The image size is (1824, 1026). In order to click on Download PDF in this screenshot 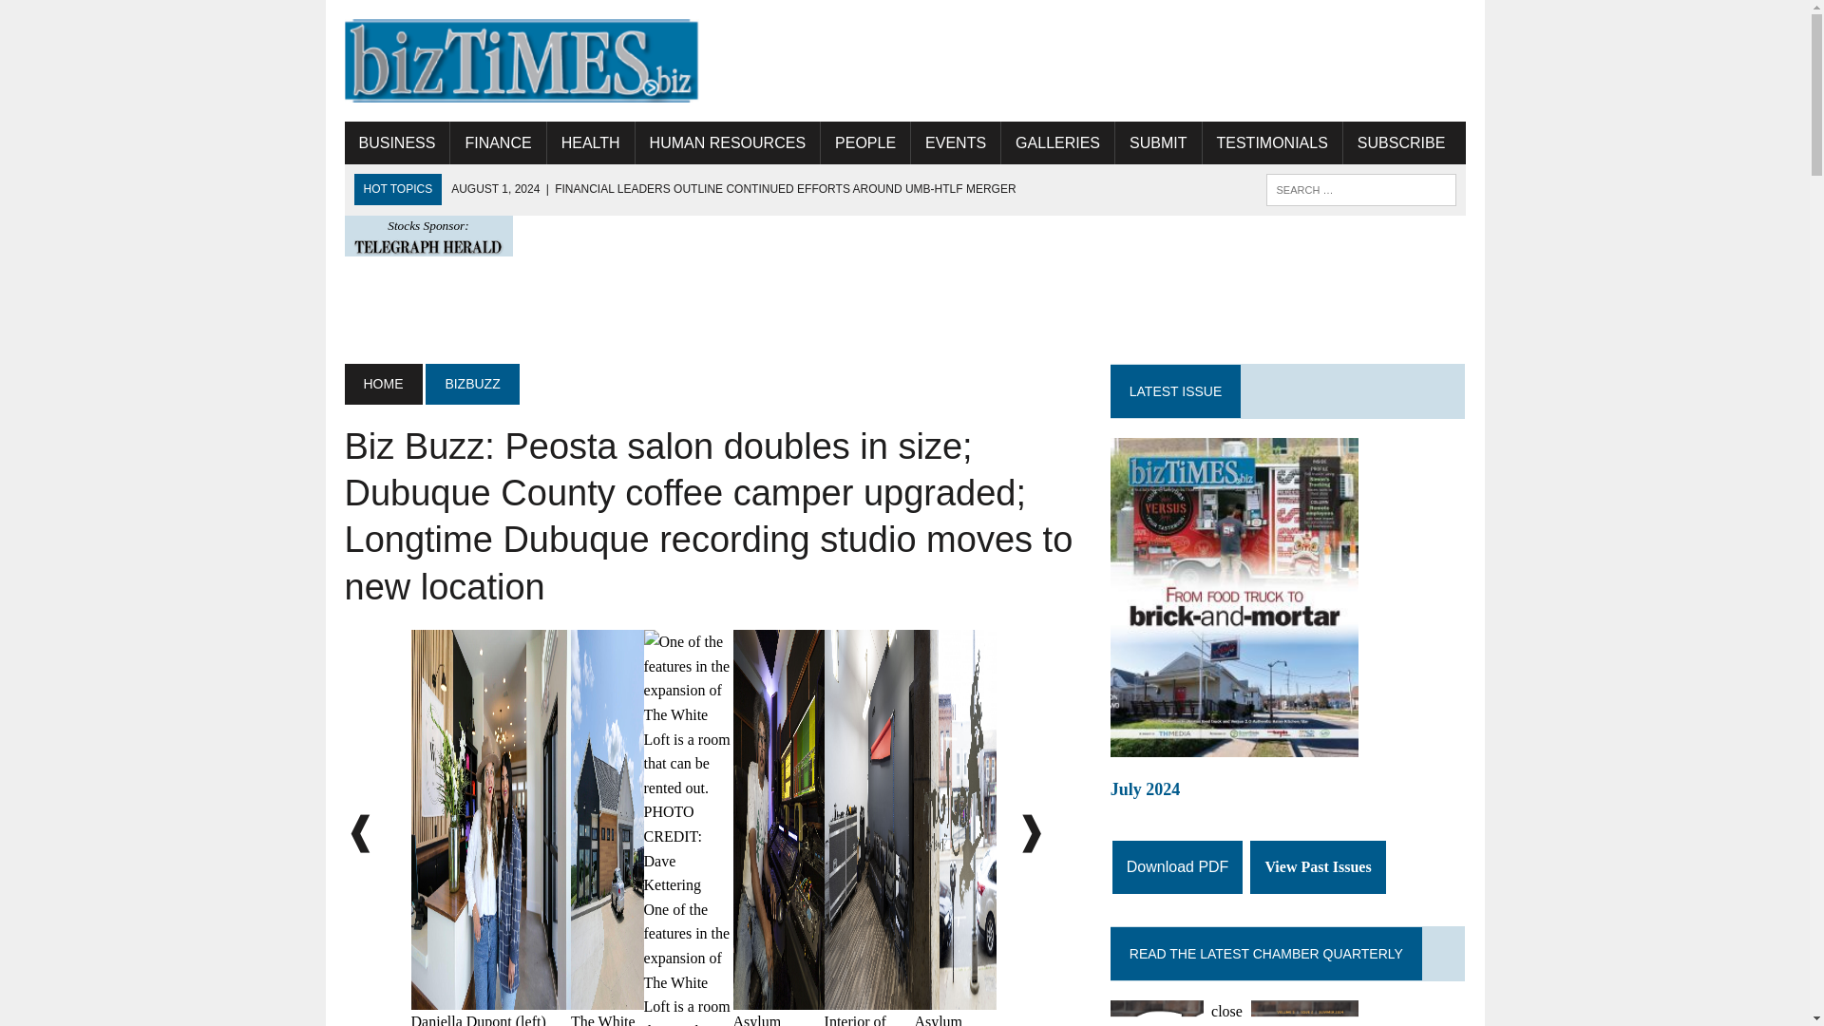, I will do `click(1178, 866)`.